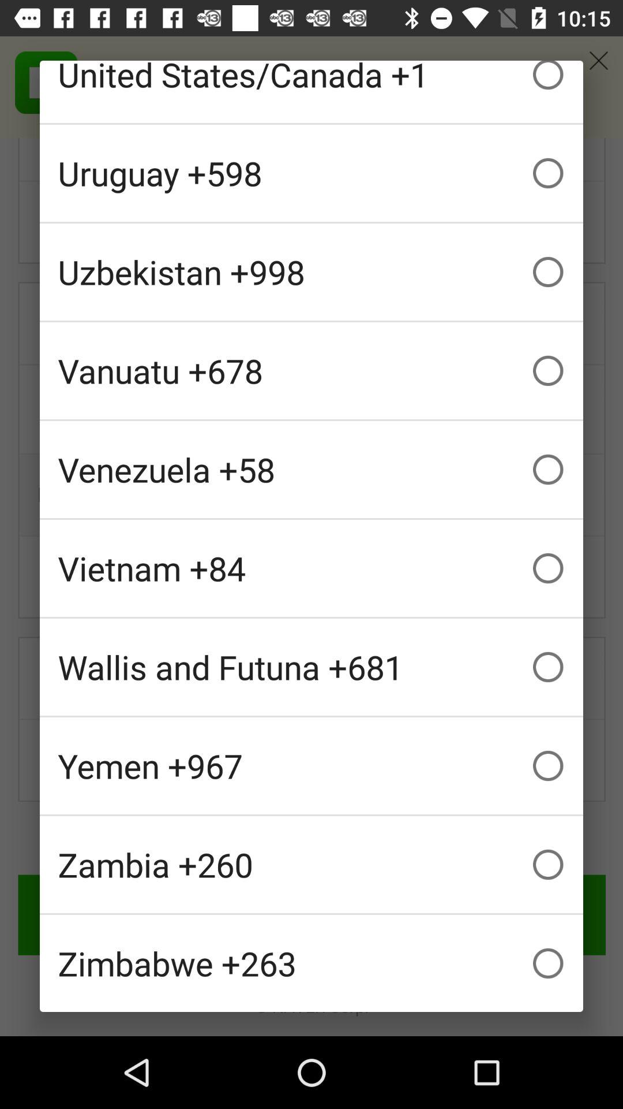 The image size is (623, 1109). Describe the element at coordinates (311, 667) in the screenshot. I see `jump until the wallis and futuna` at that location.